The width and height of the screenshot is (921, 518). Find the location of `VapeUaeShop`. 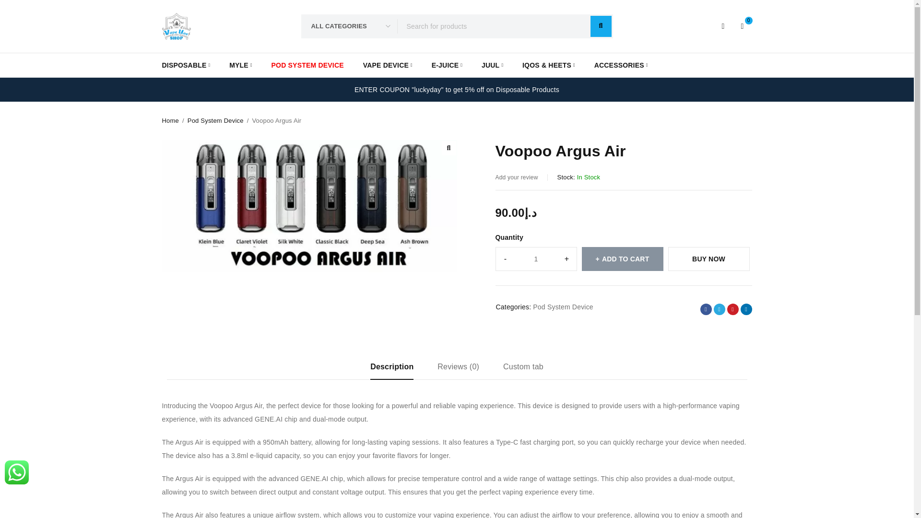

VapeUaeShop is located at coordinates (176, 26).